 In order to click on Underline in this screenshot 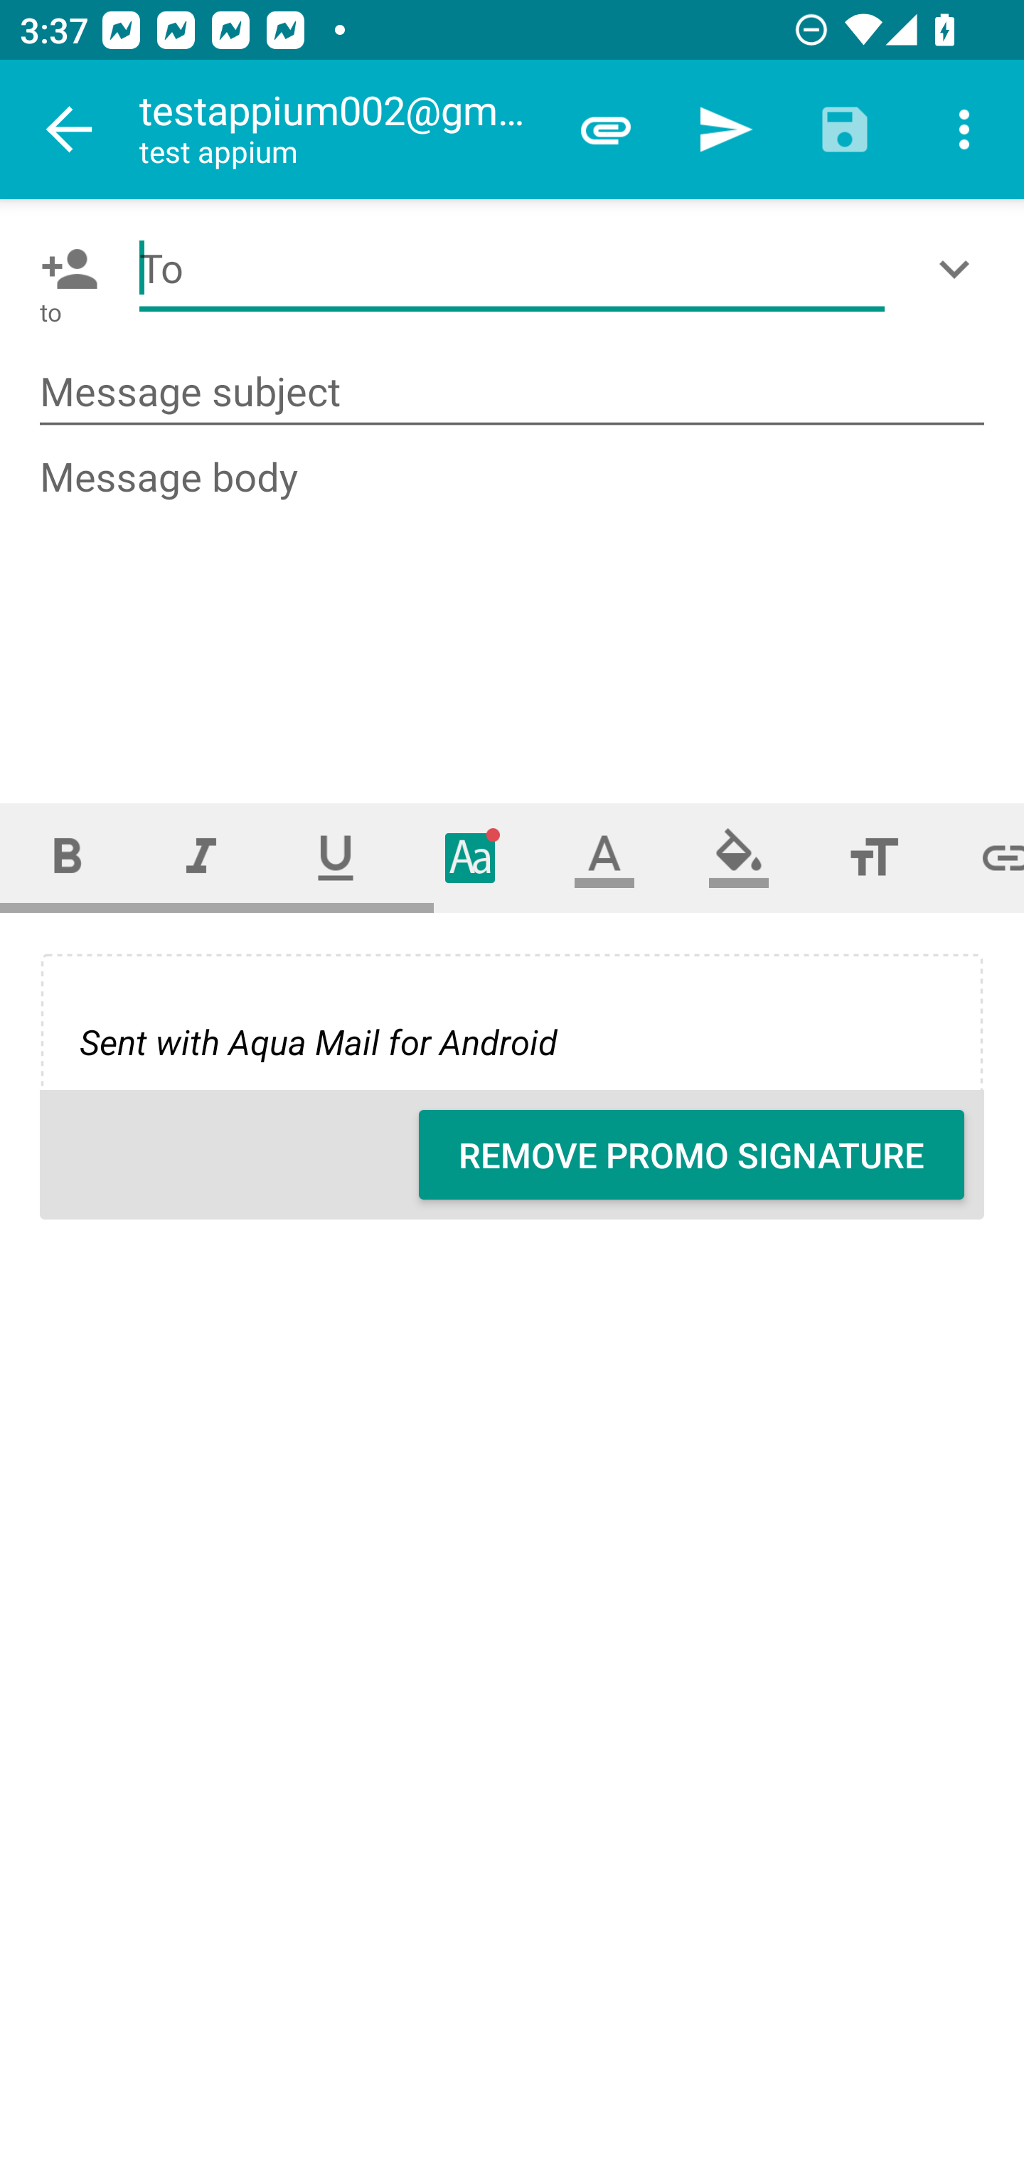, I will do `click(336, 857)`.